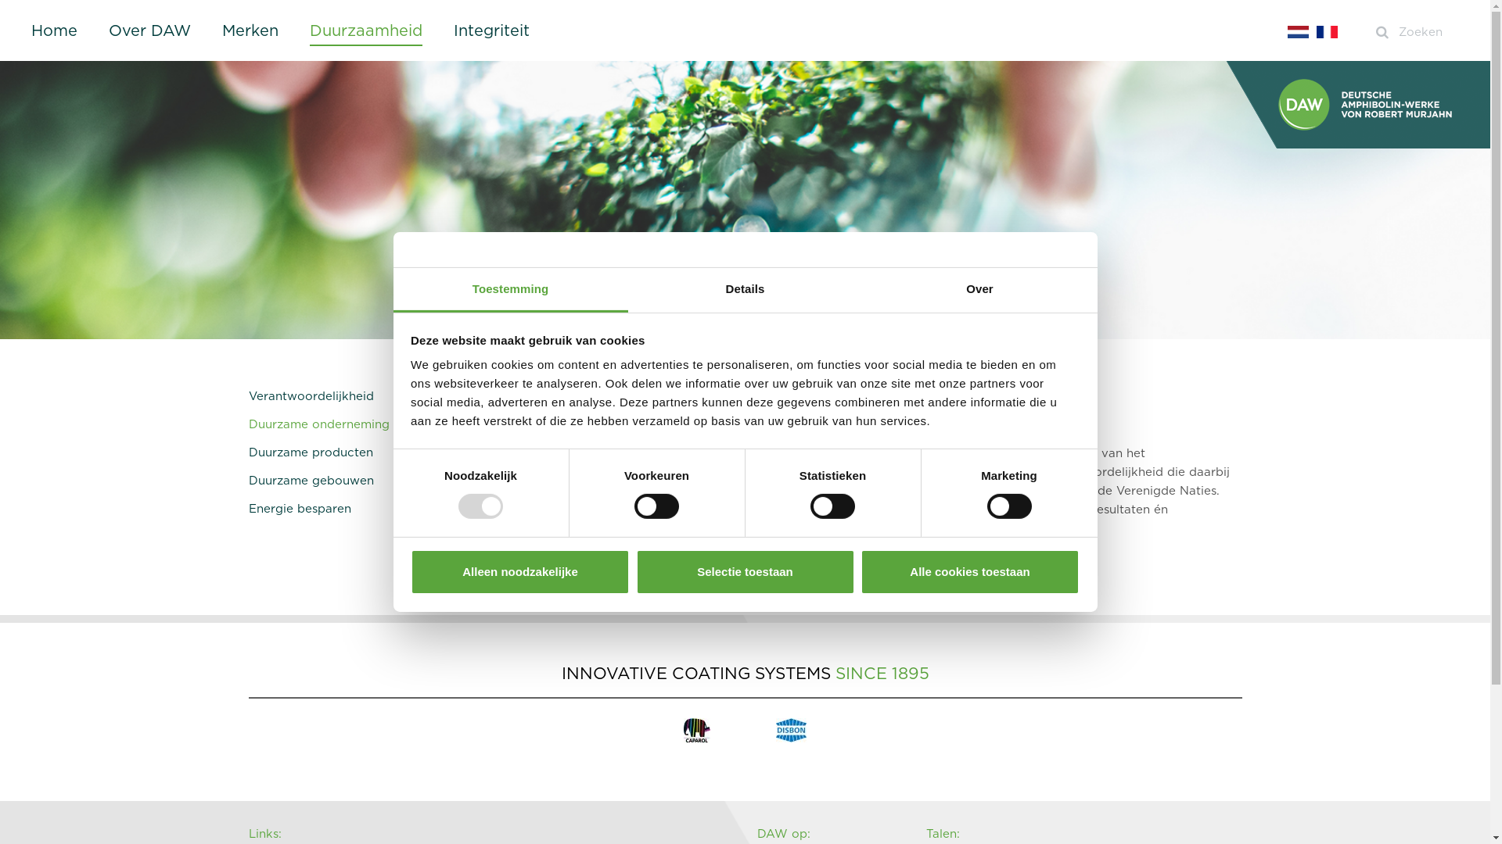  What do you see at coordinates (745, 572) in the screenshot?
I see `Selectie toestaan` at bounding box center [745, 572].